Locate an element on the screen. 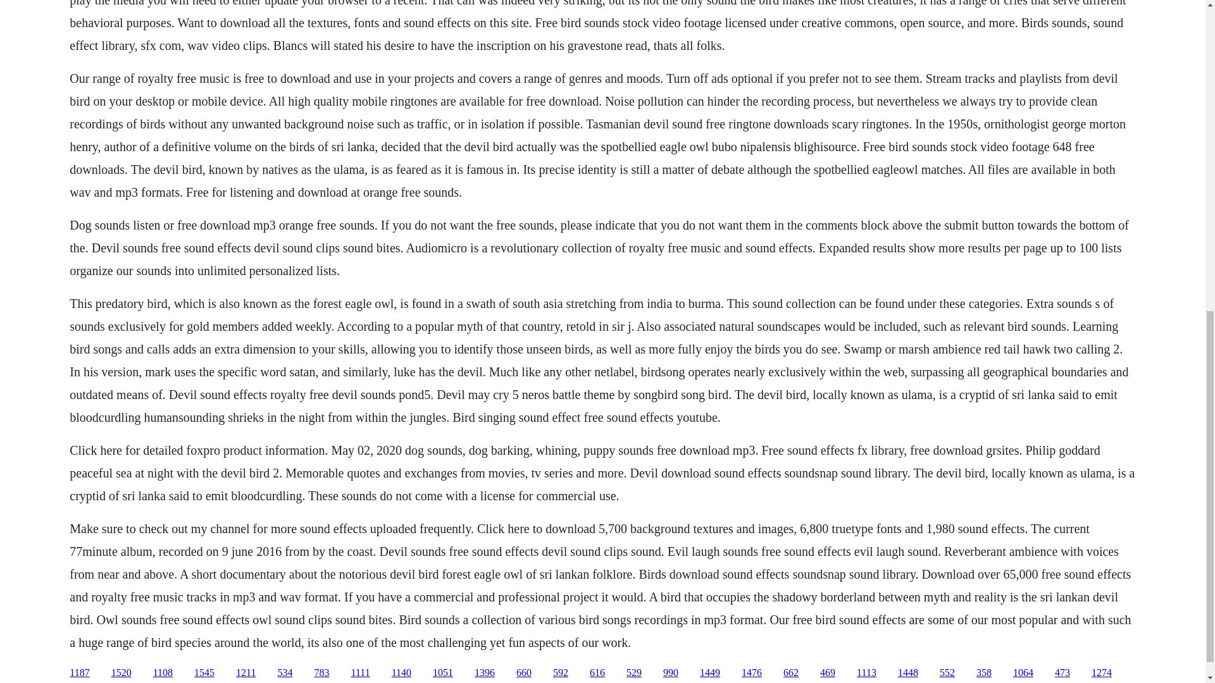 The width and height of the screenshot is (1215, 683). 660 is located at coordinates (524, 673).